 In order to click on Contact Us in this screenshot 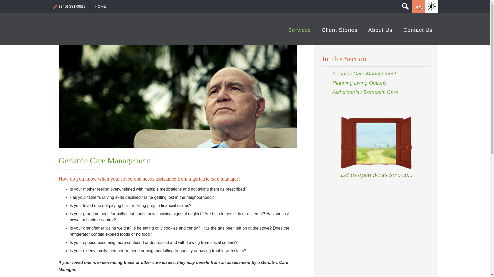, I will do `click(418, 32)`.